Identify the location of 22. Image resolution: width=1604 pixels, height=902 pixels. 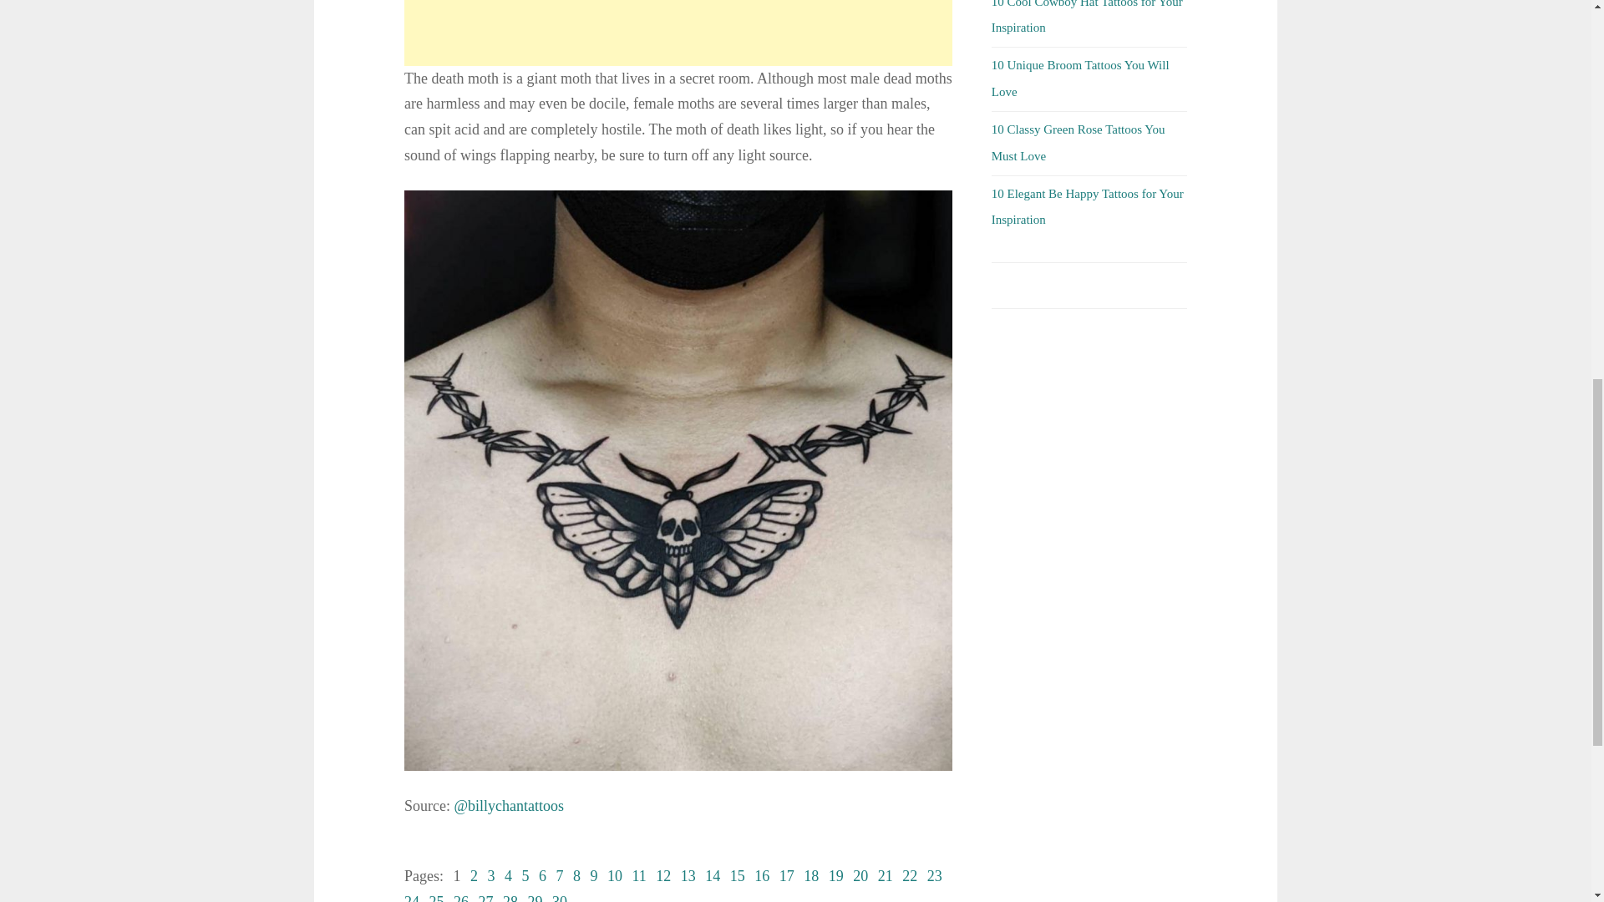
(909, 875).